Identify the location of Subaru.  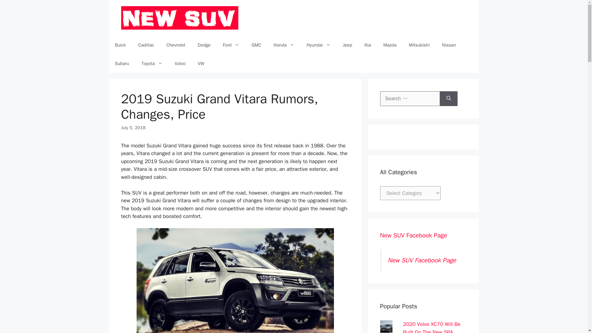
(121, 64).